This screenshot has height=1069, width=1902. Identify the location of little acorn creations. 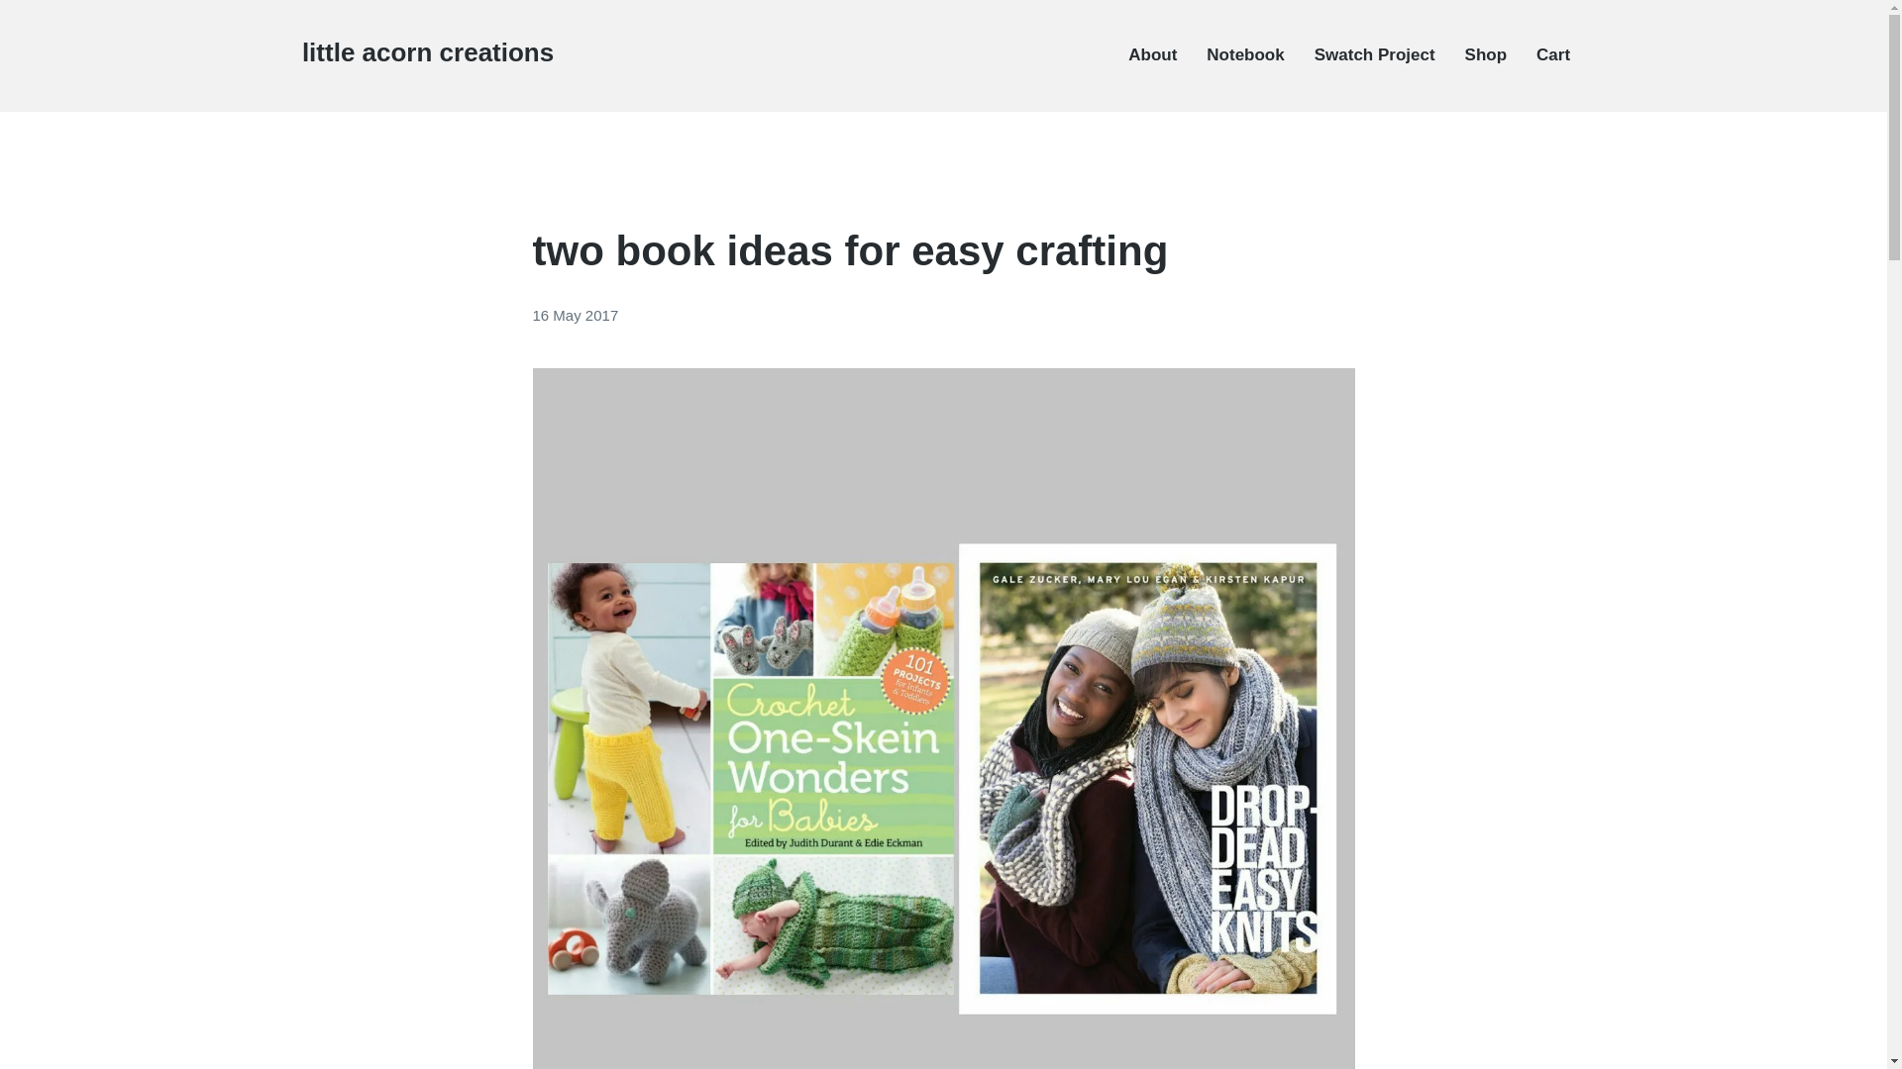
(428, 51).